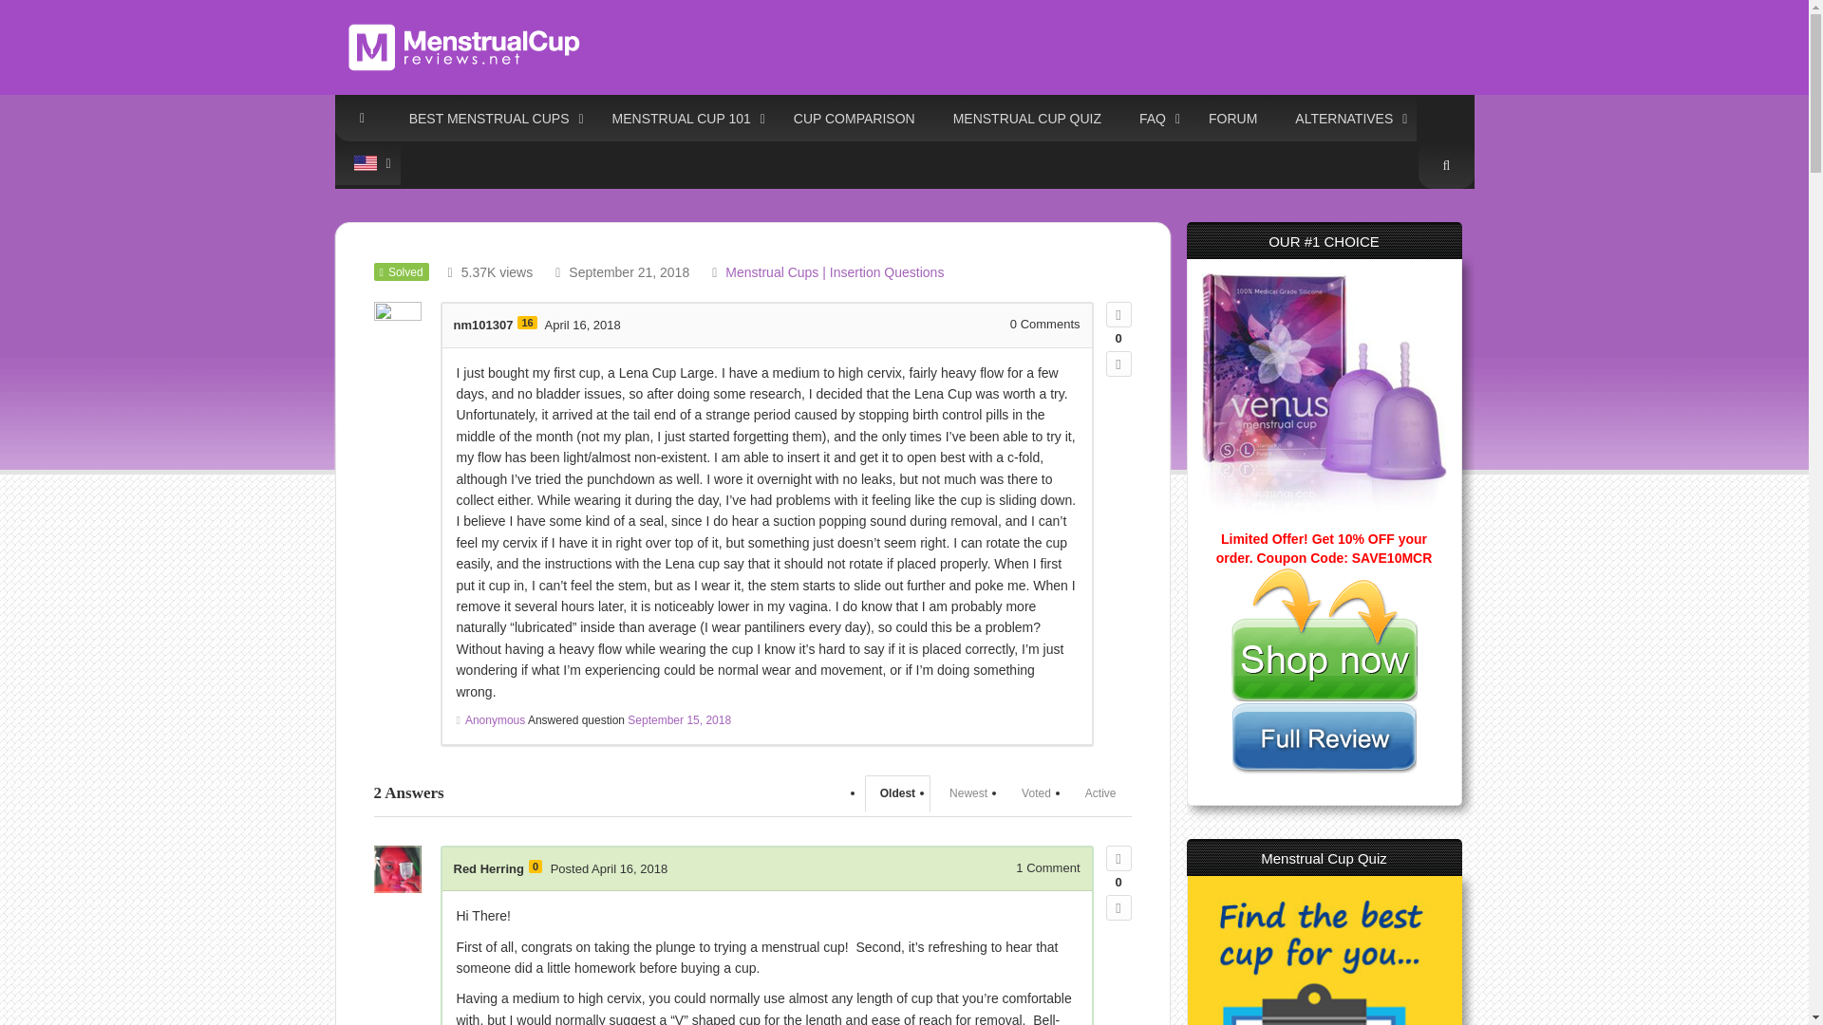 The image size is (1823, 1025). Describe the element at coordinates (492, 118) in the screenshot. I see `BEST MENSTRUAL CUPS` at that location.